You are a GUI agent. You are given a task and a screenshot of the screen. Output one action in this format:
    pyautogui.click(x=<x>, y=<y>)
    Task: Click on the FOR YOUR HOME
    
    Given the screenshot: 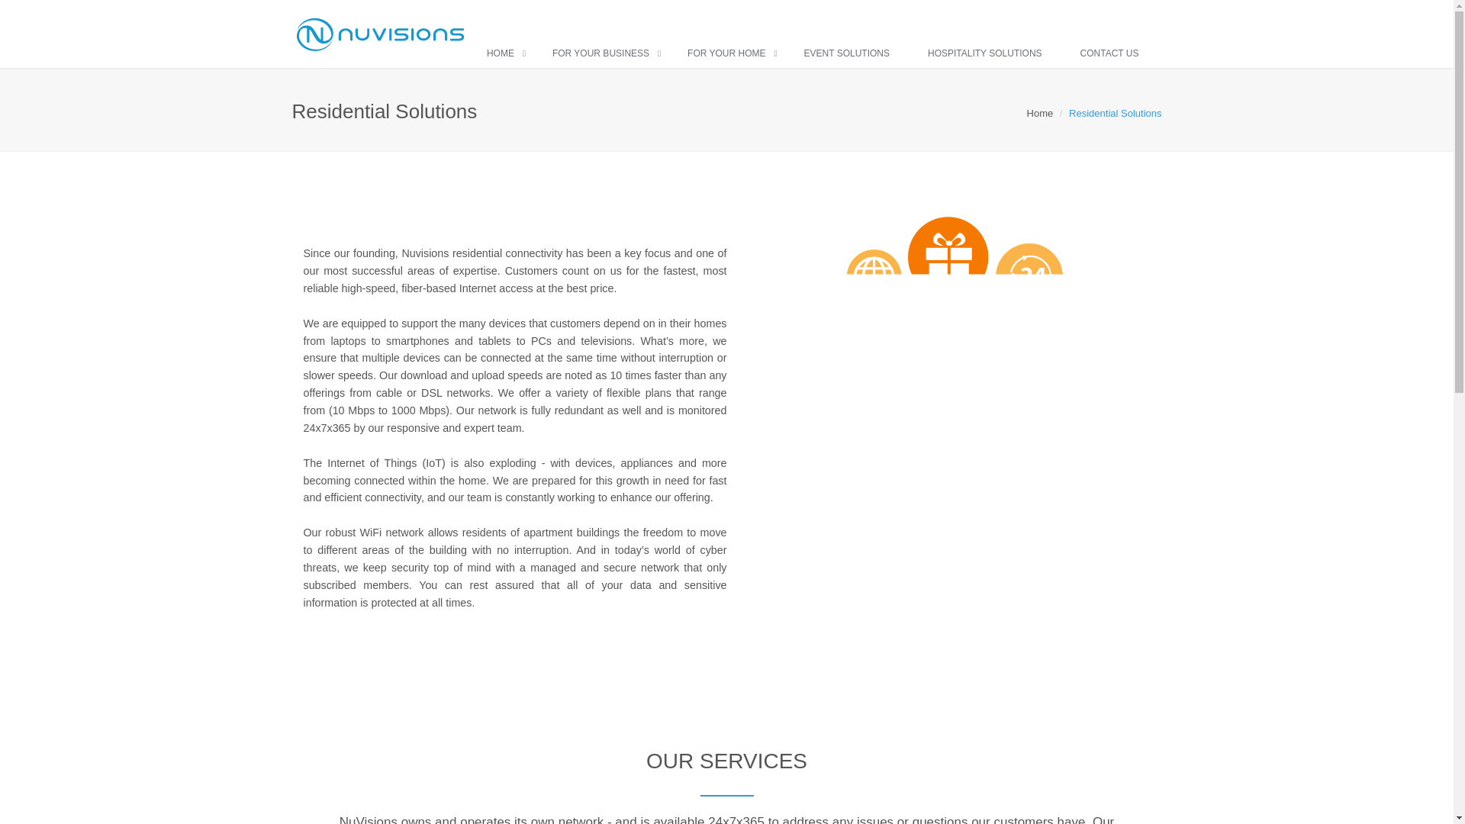 What is the action you would take?
    pyautogui.click(x=729, y=53)
    